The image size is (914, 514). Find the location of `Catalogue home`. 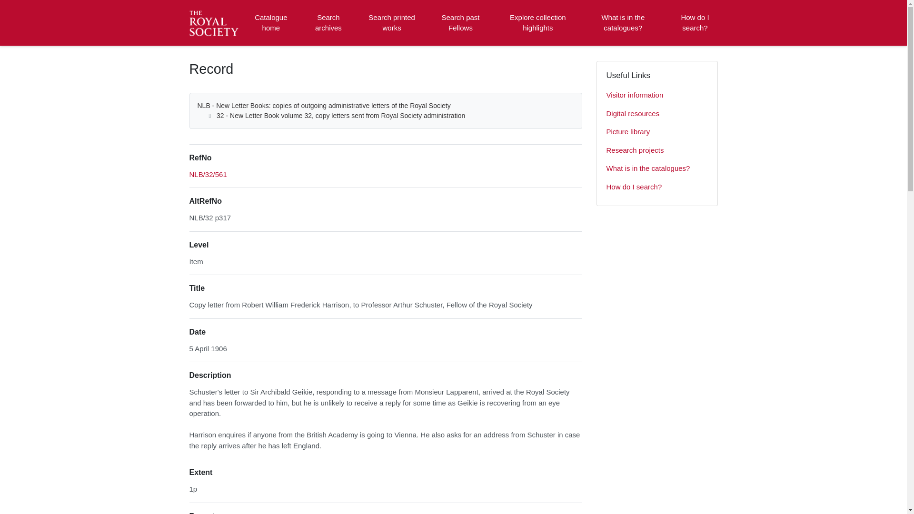

Catalogue home is located at coordinates (271, 23).